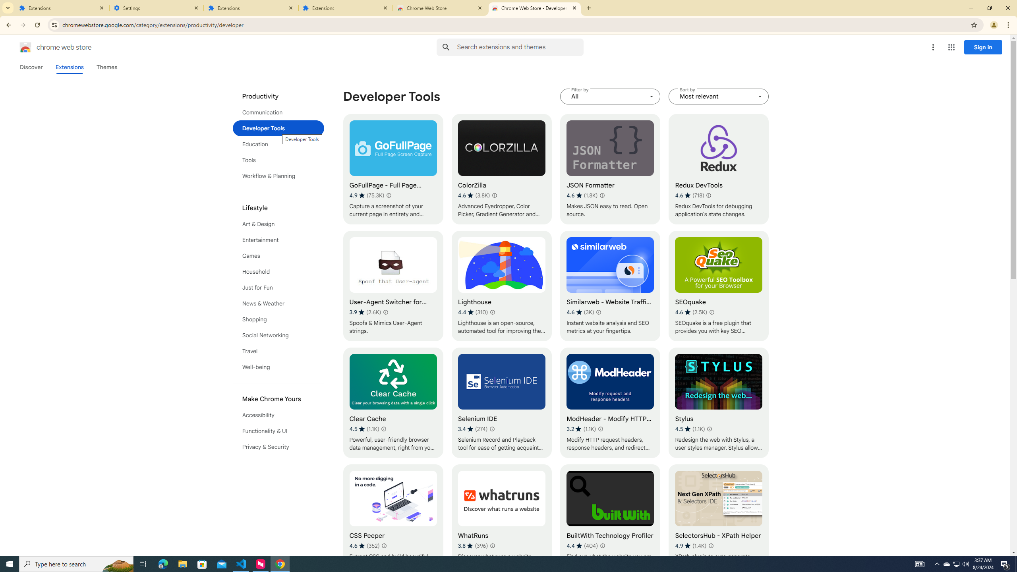 The height and width of the screenshot is (572, 1017). What do you see at coordinates (611, 169) in the screenshot?
I see `JSON Formatter` at bounding box center [611, 169].